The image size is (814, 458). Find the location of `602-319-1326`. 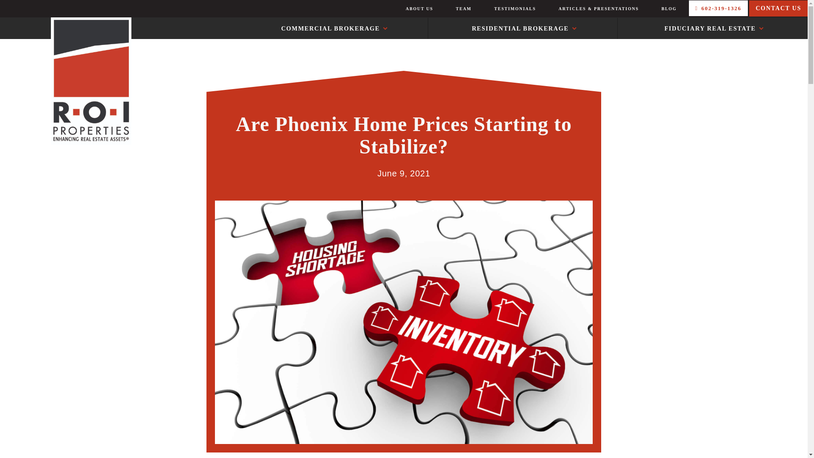

602-319-1326 is located at coordinates (718, 8).